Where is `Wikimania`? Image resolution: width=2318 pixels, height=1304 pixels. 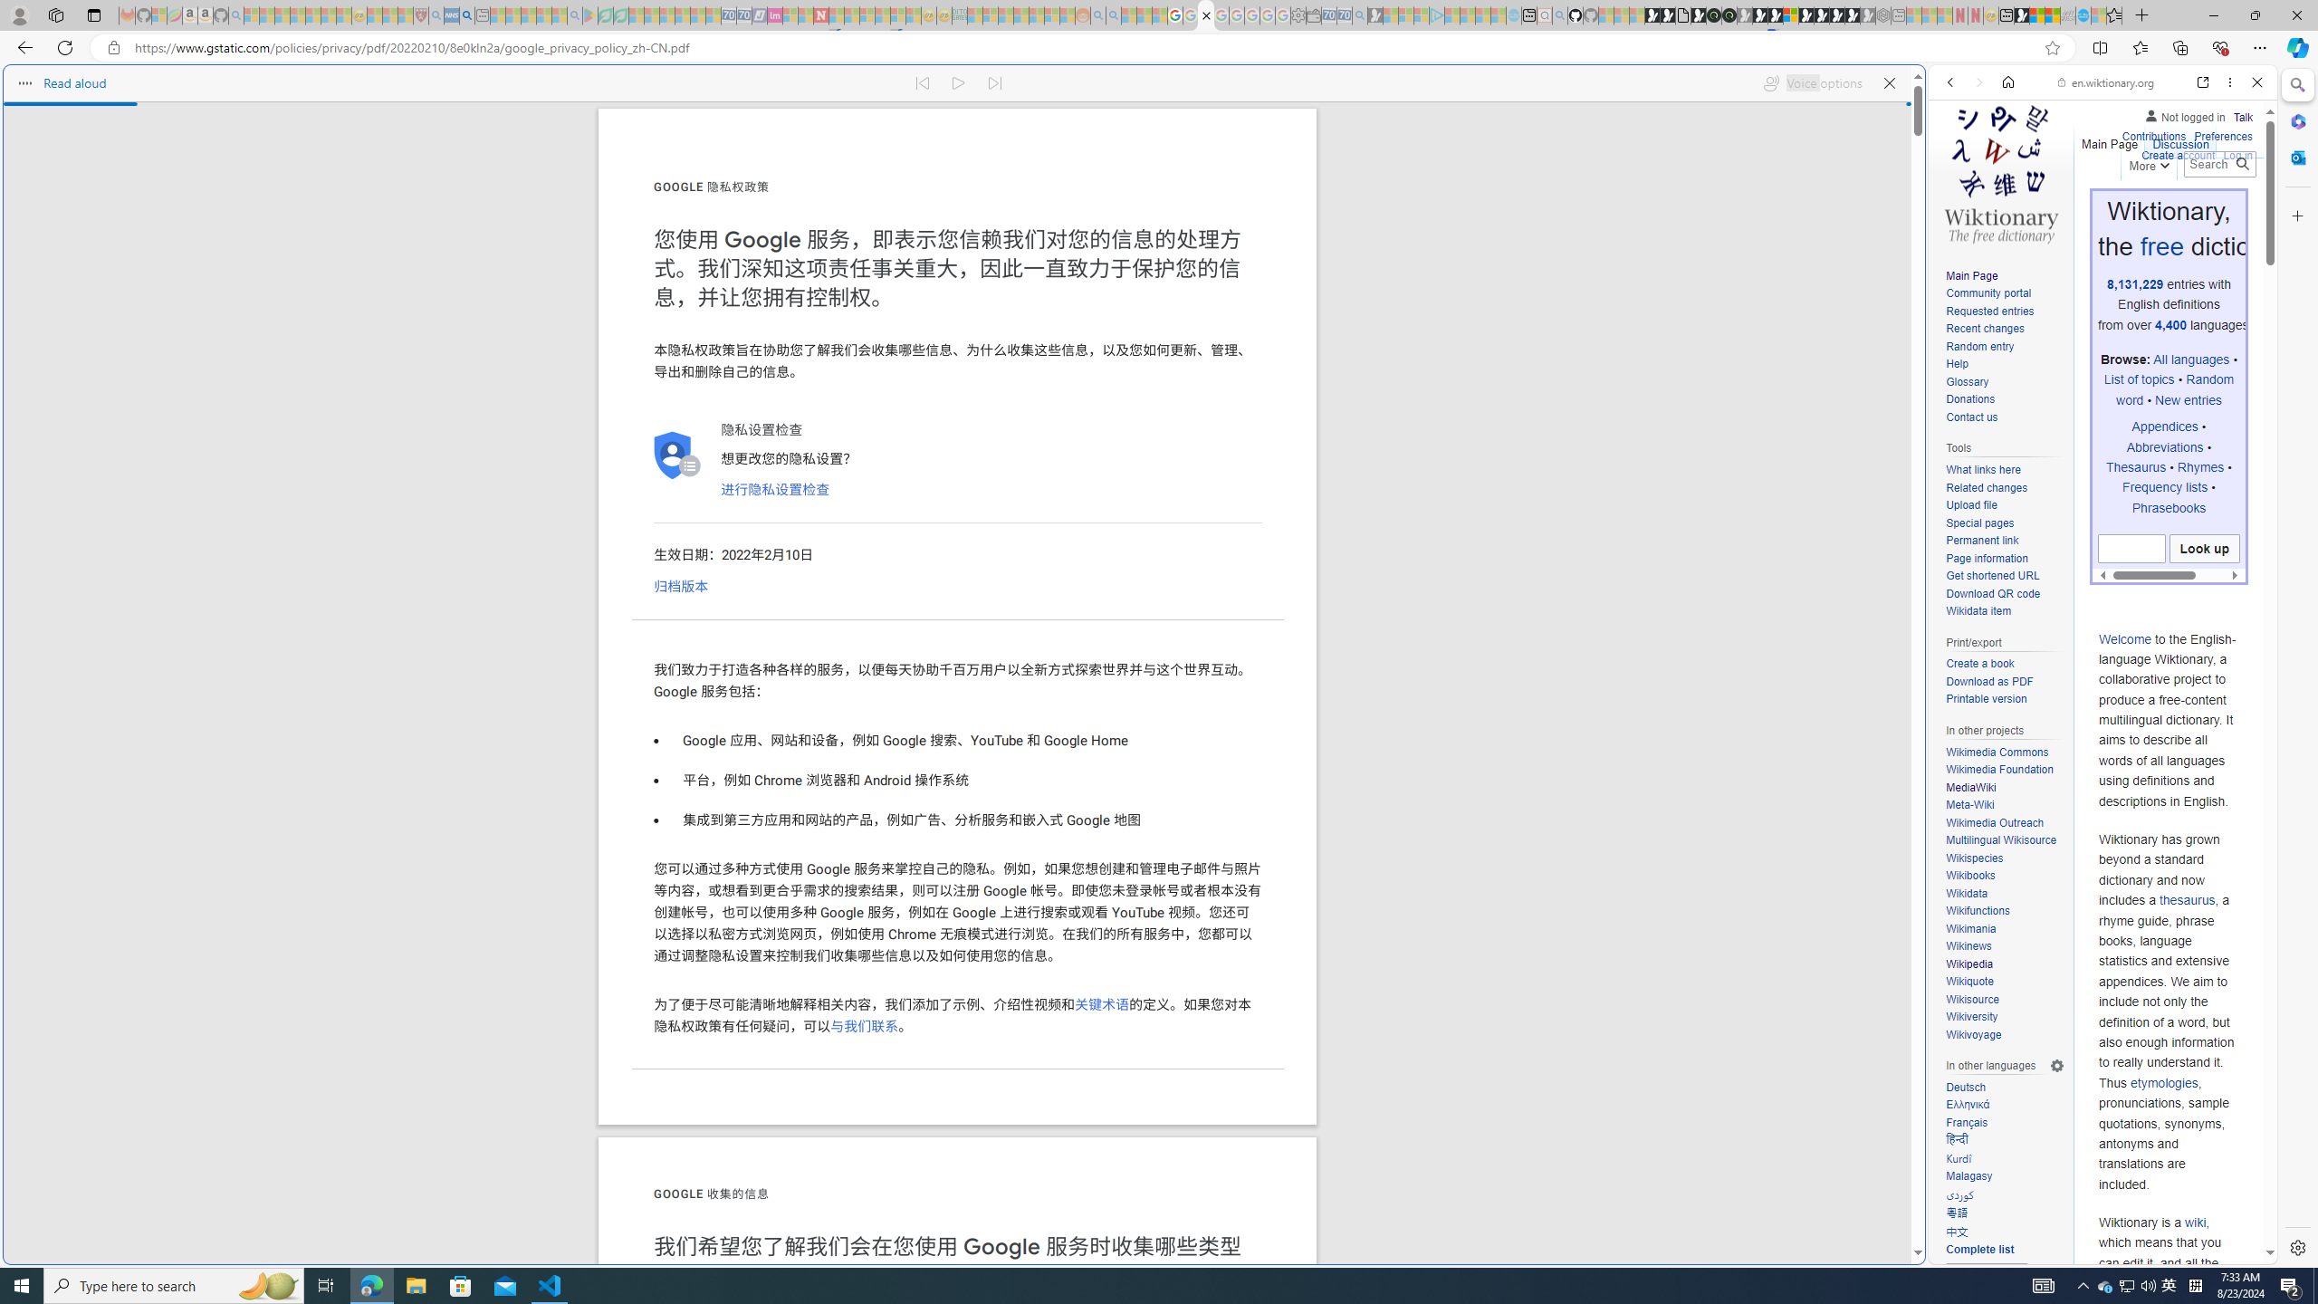 Wikimania is located at coordinates (2005, 929).